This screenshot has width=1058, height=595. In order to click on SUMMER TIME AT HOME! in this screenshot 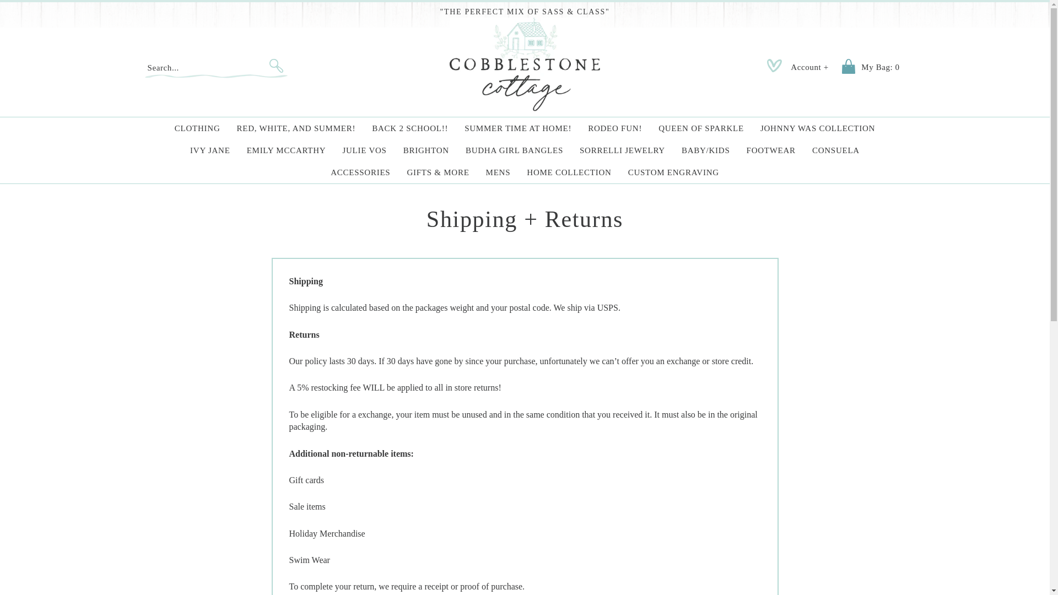, I will do `click(518, 128)`.